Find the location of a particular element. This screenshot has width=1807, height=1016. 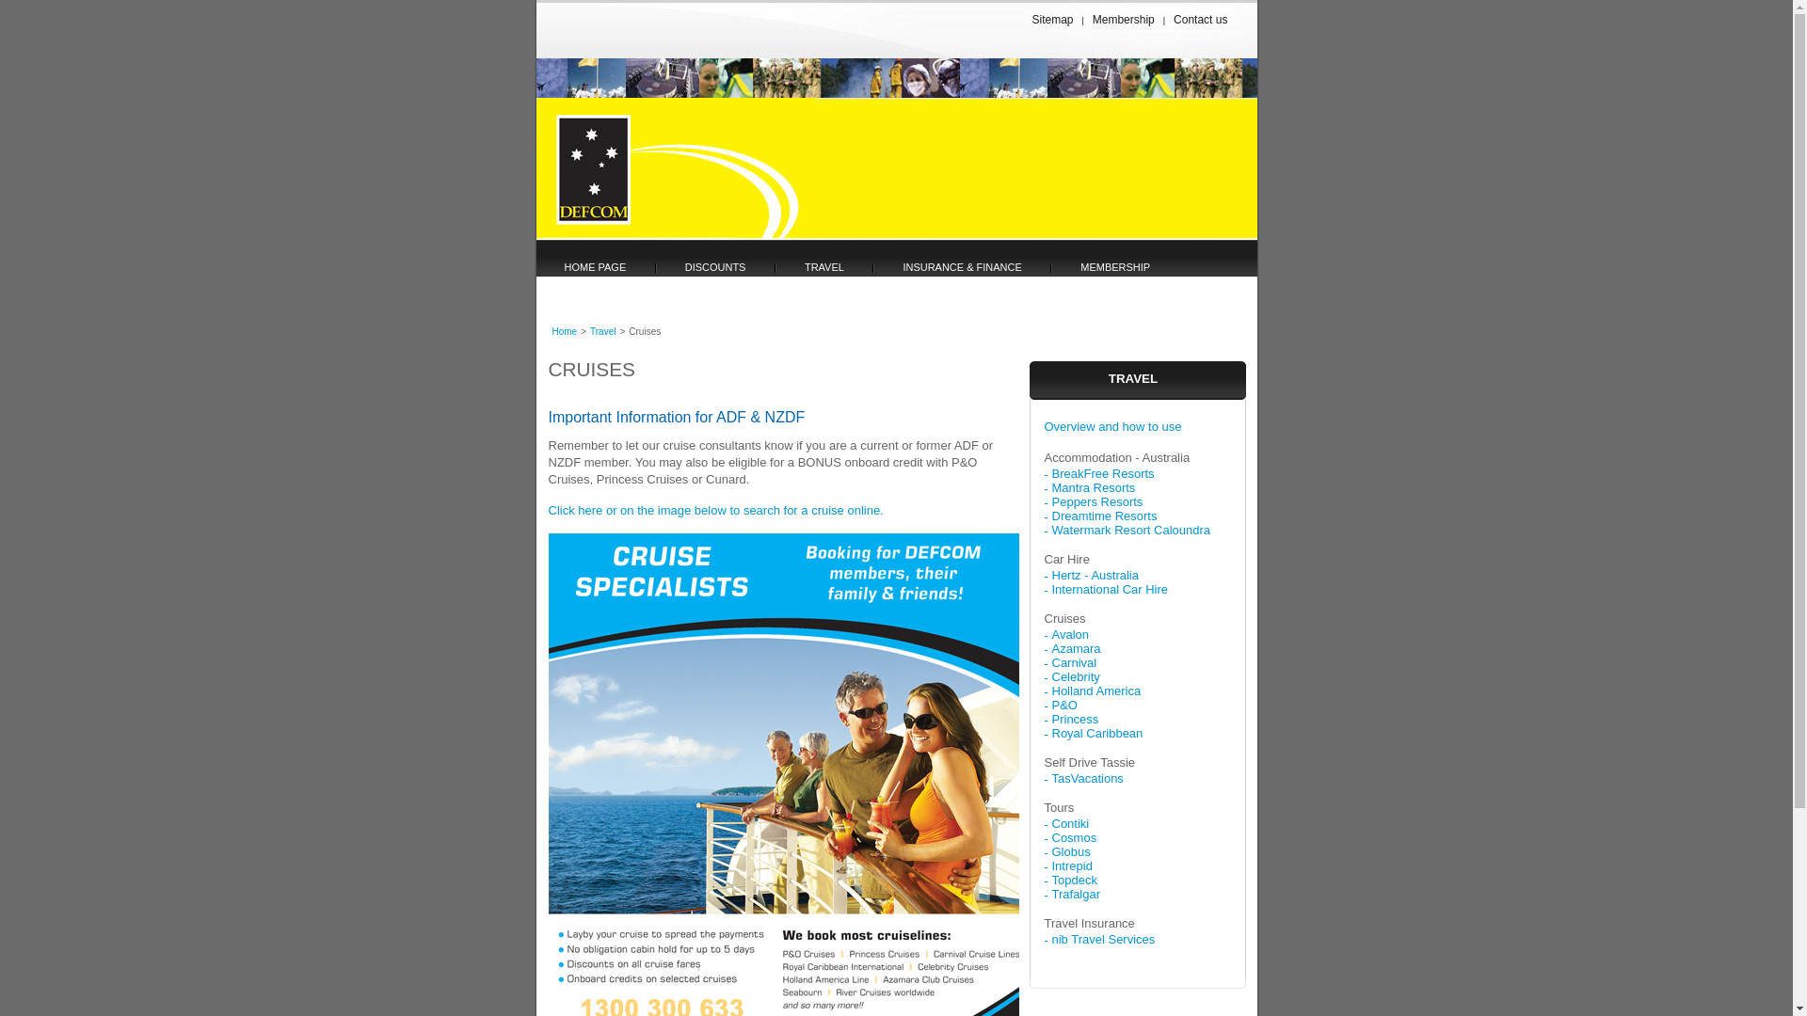

Dreamtime Resorts is located at coordinates (1105, 516).